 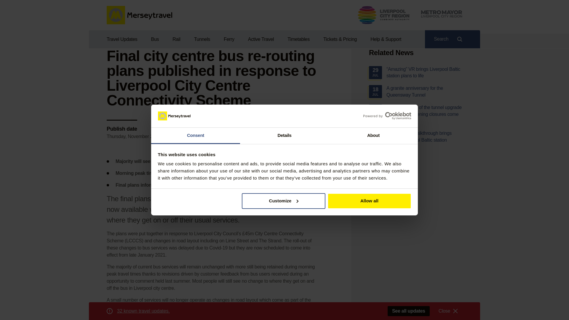 What do you see at coordinates (196, 136) in the screenshot?
I see `Consent` at bounding box center [196, 136].